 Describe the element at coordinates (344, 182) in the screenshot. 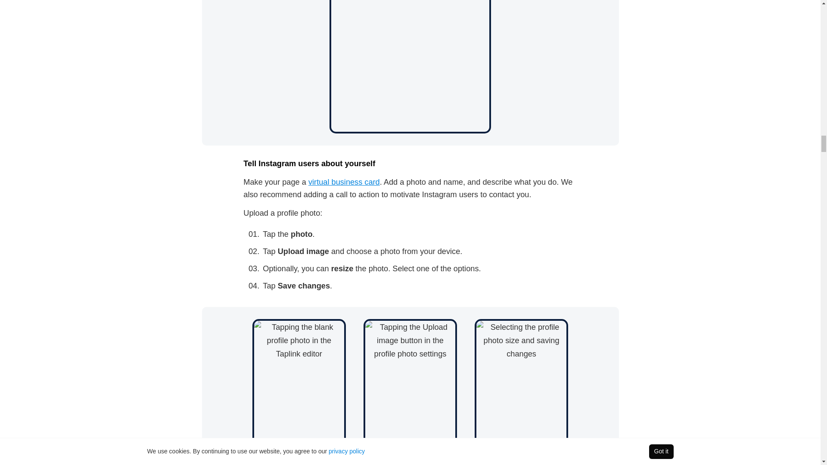

I see `virtual business card` at that location.